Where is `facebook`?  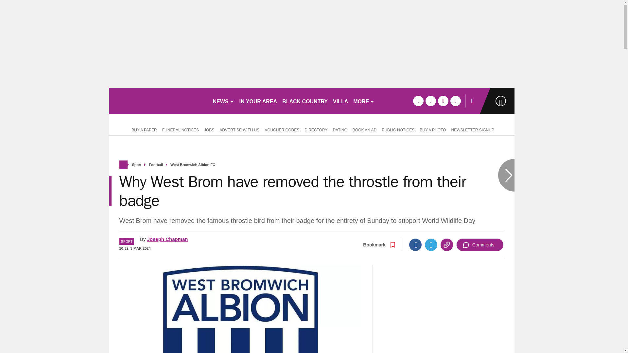 facebook is located at coordinates (418, 101).